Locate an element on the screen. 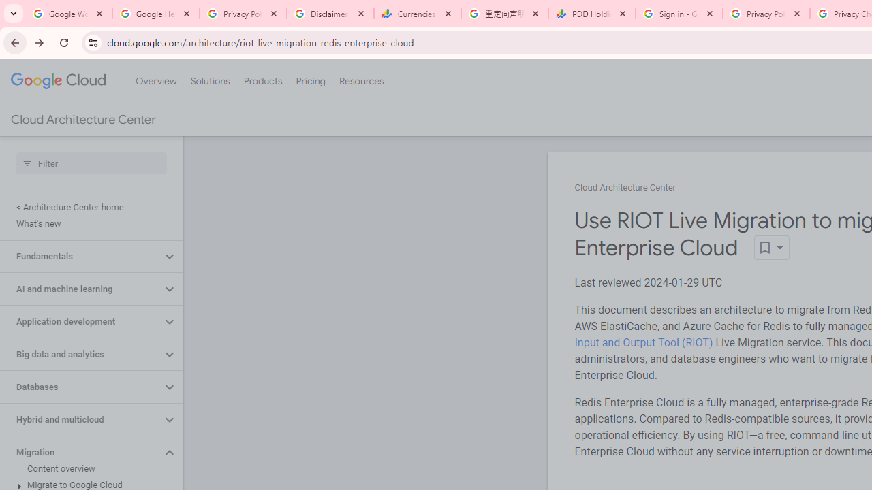 The width and height of the screenshot is (872, 490). Fundamentals is located at coordinates (80, 256).